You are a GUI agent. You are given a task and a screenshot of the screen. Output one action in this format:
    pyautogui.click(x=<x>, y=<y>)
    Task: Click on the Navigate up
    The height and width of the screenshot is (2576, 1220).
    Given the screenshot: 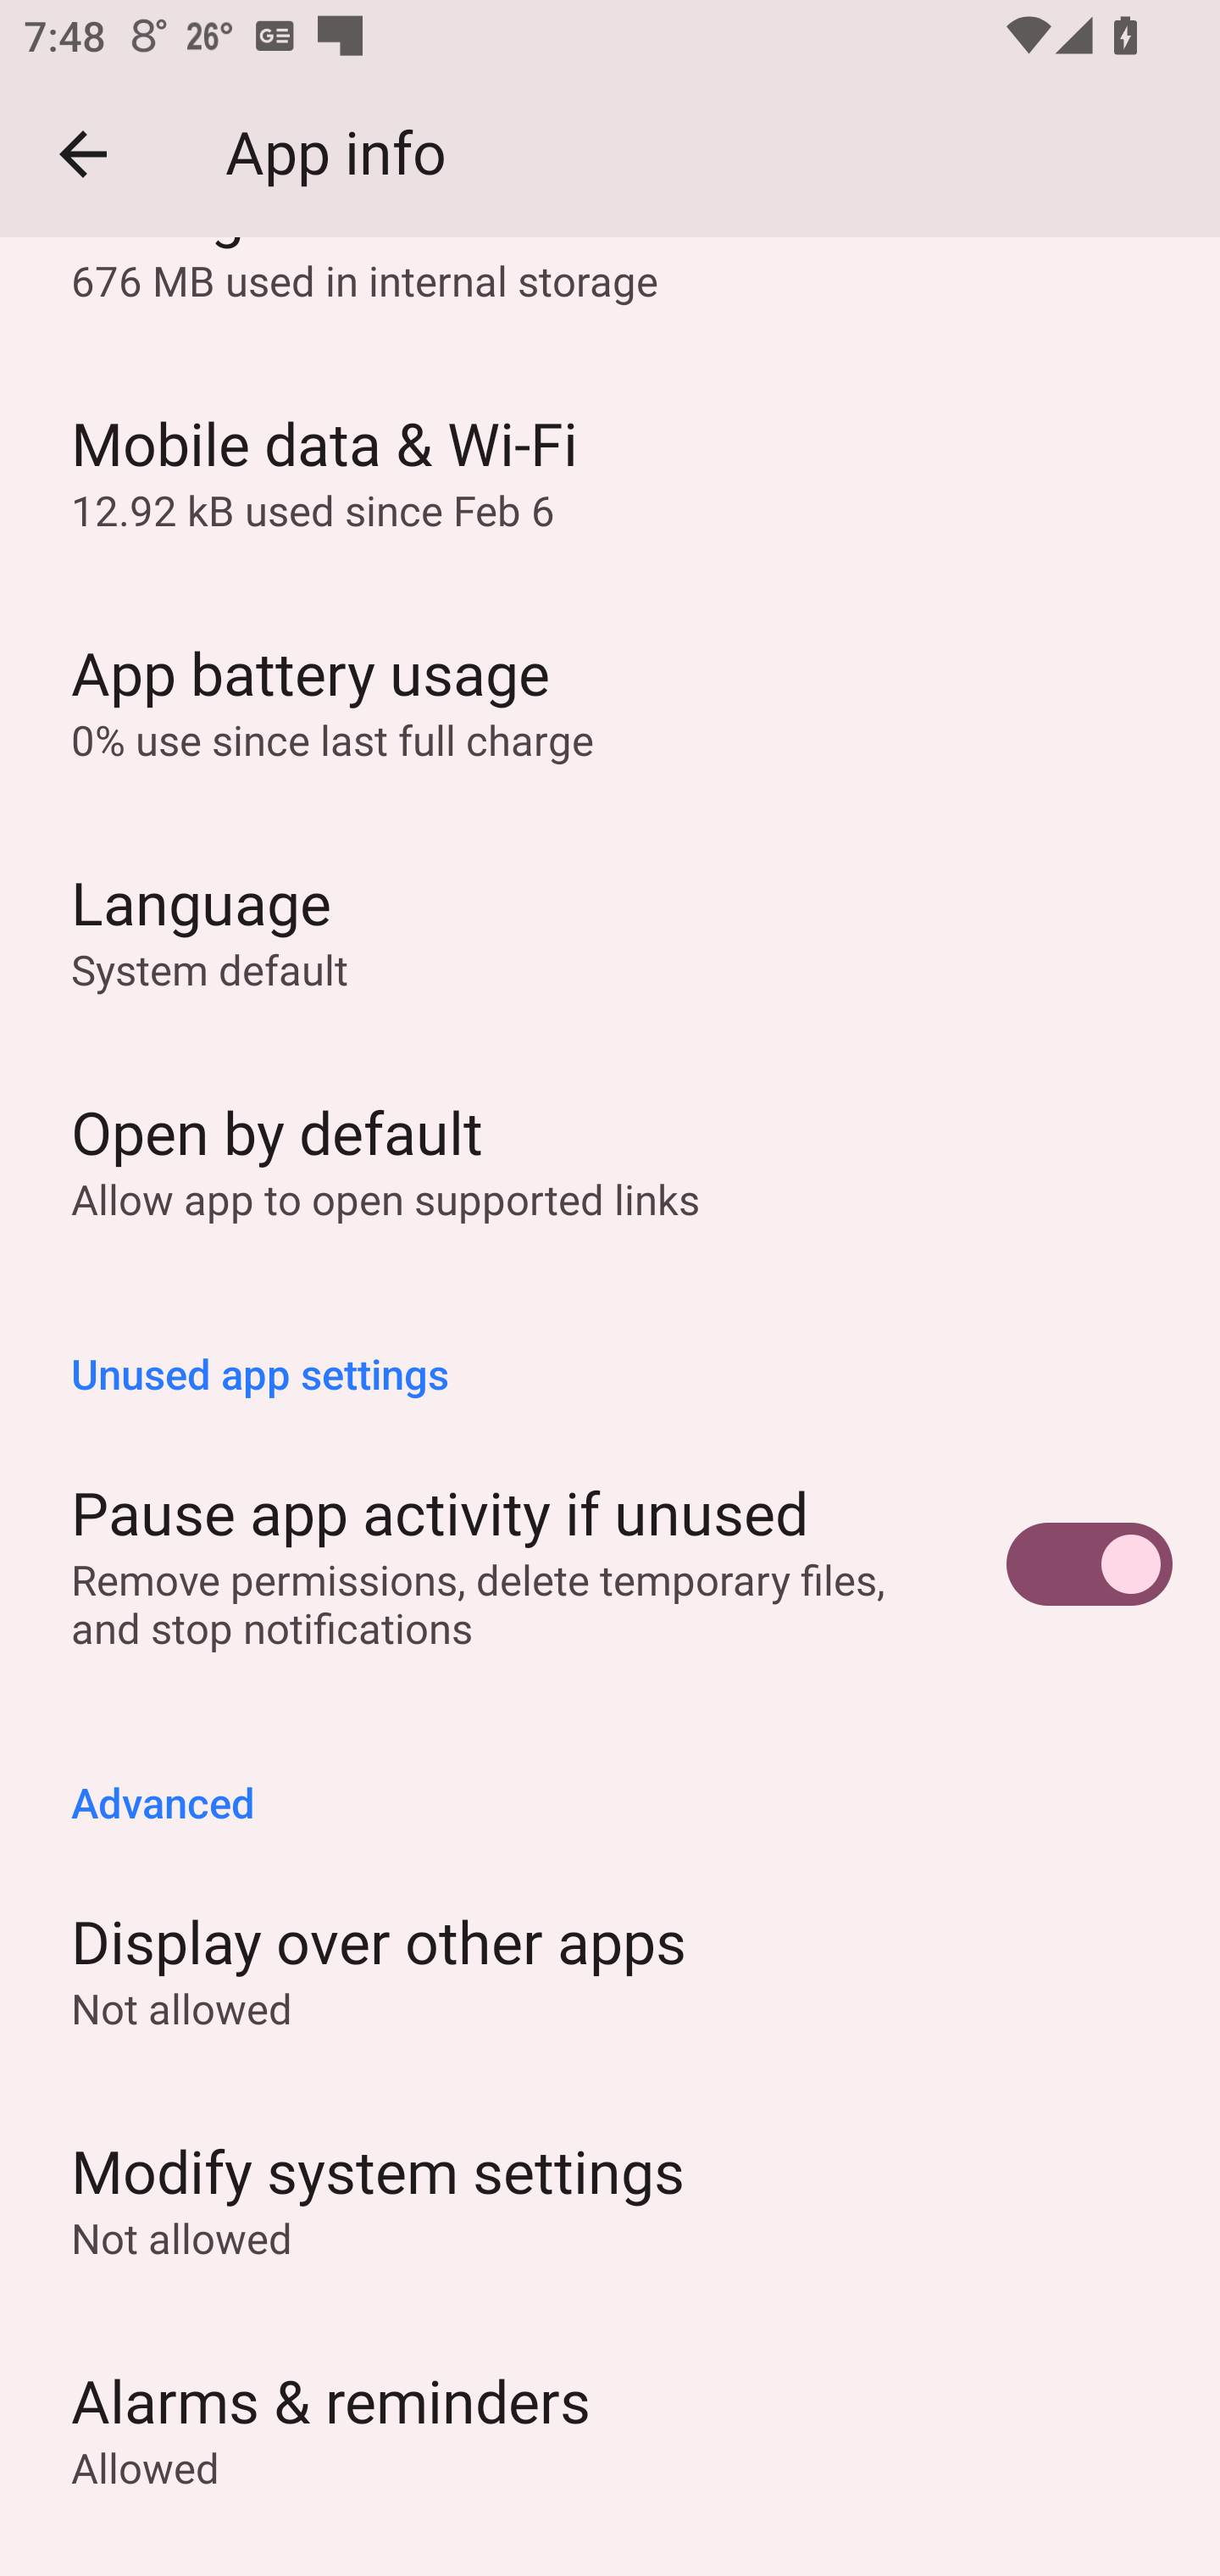 What is the action you would take?
    pyautogui.click(x=83, y=154)
    